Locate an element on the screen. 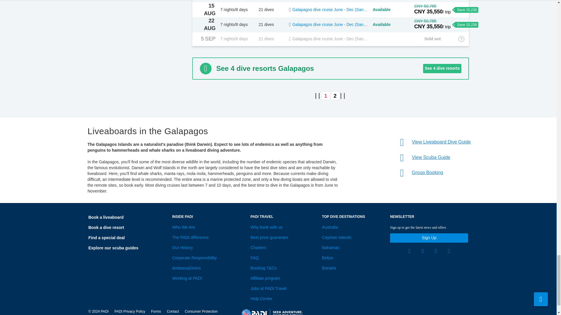 This screenshot has width=561, height=315. Explore our scuba guides is located at coordinates (113, 248).